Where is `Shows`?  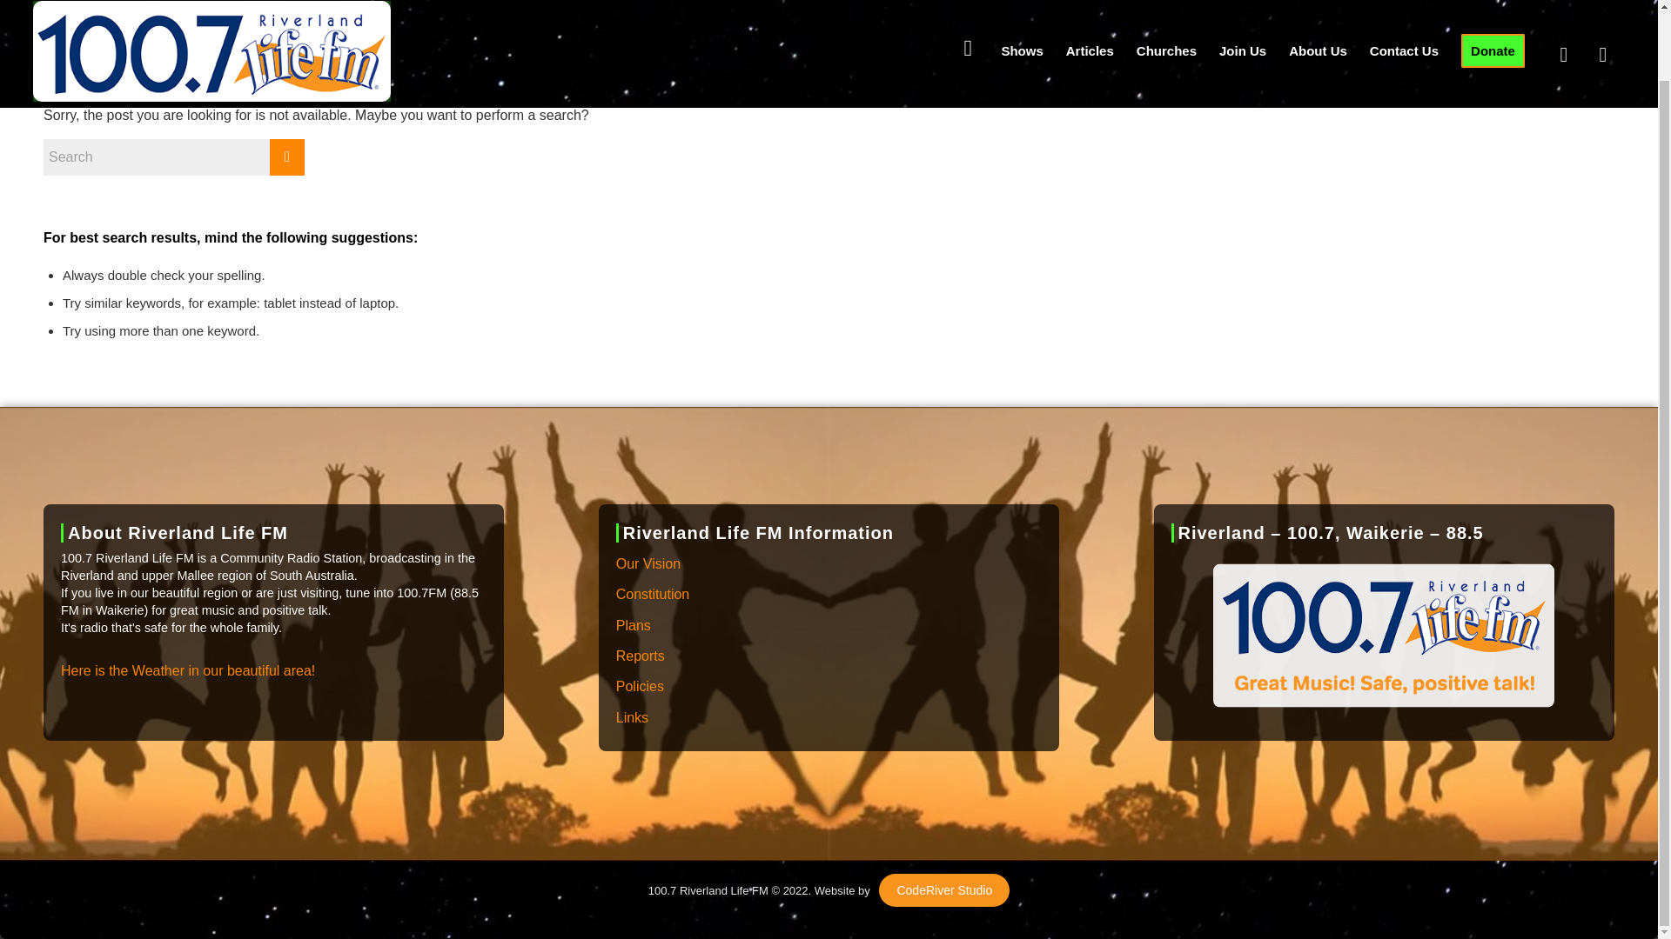 Shows is located at coordinates (1022, 13).